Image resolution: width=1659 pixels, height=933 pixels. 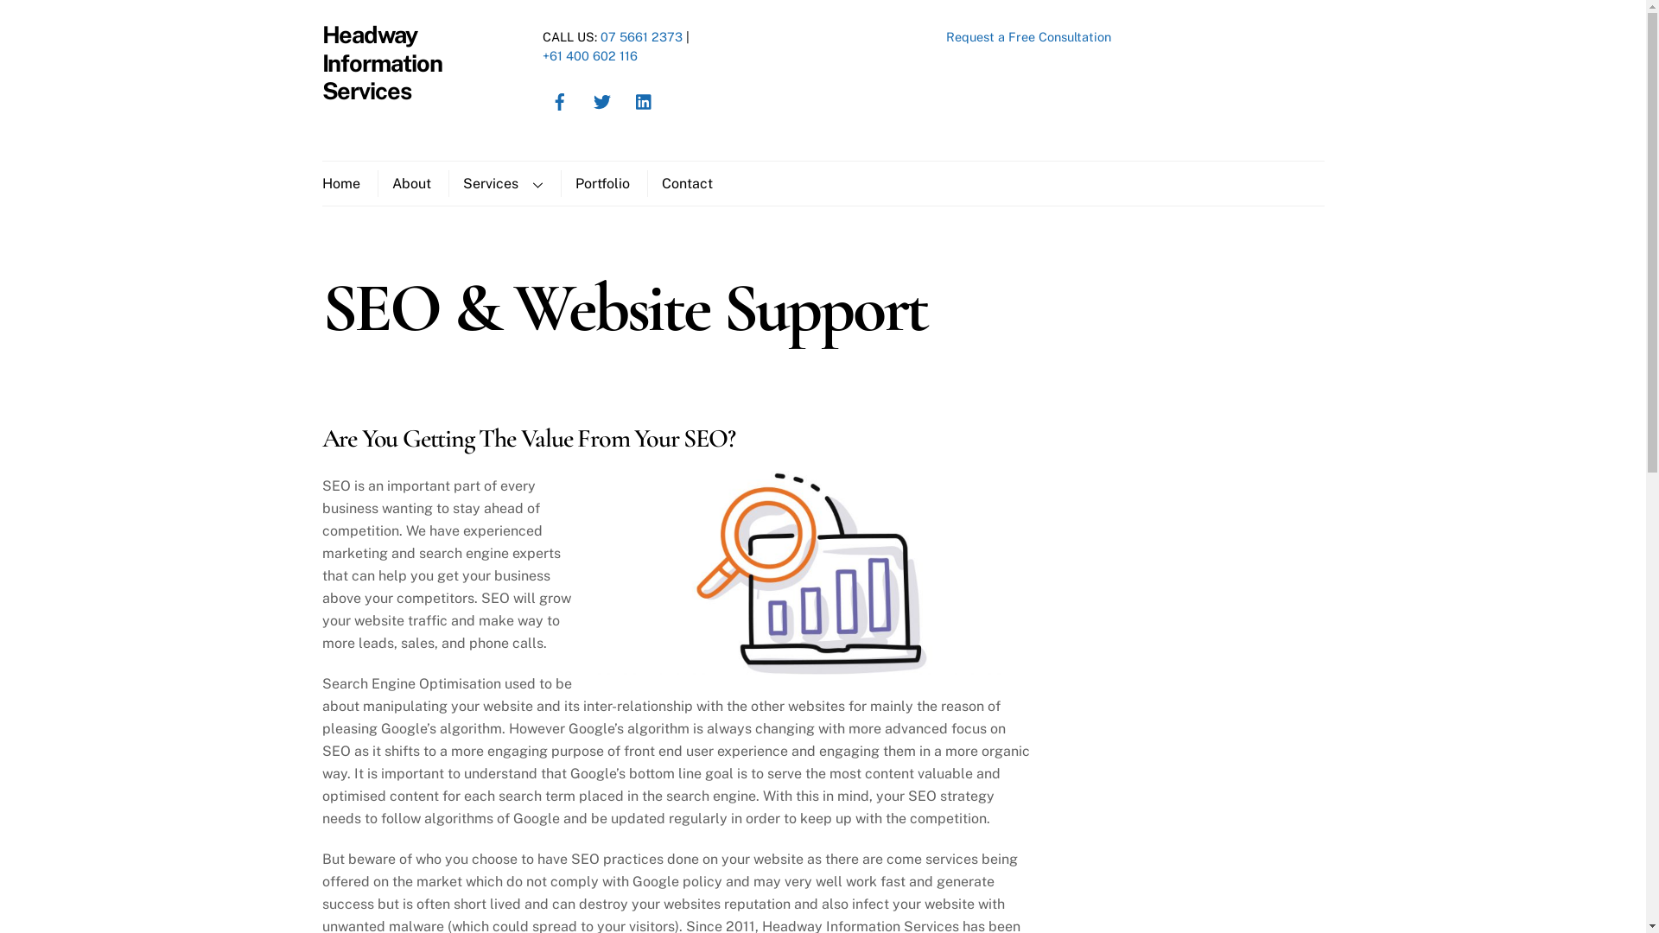 I want to click on About, so click(x=410, y=183).